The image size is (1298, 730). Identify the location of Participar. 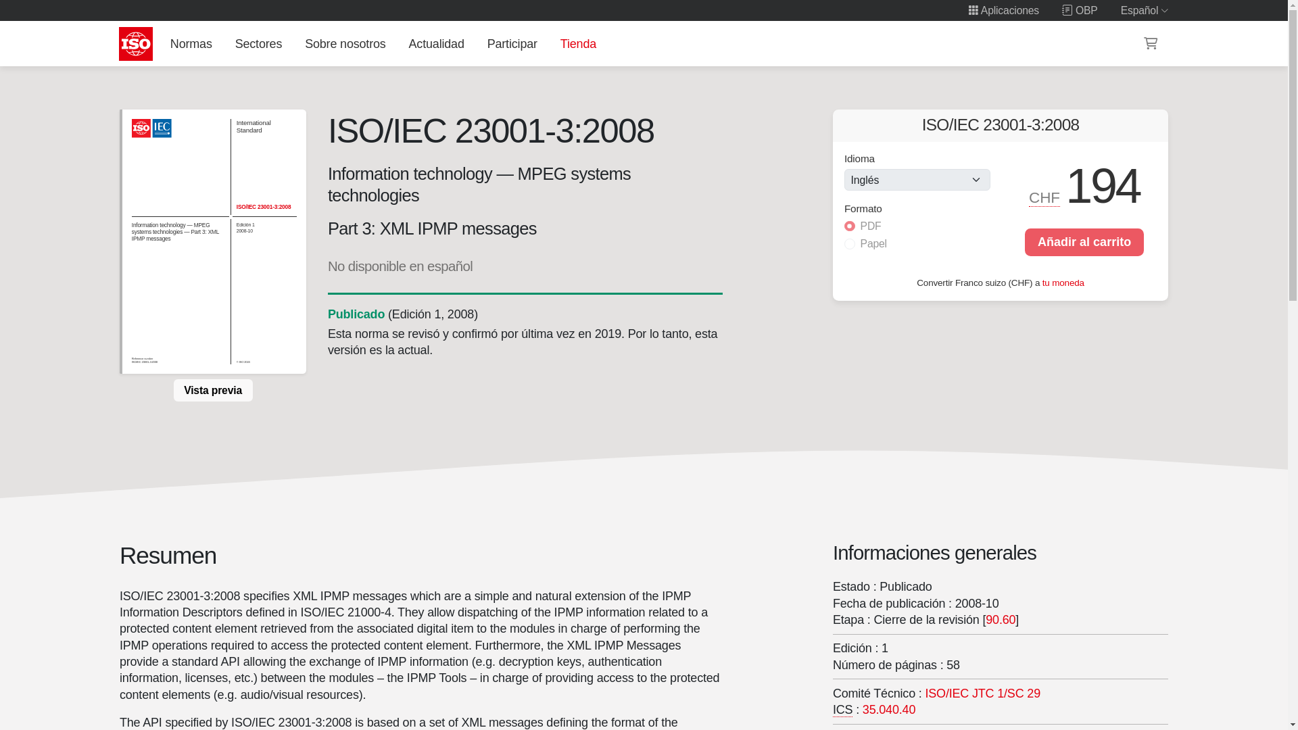
(512, 43).